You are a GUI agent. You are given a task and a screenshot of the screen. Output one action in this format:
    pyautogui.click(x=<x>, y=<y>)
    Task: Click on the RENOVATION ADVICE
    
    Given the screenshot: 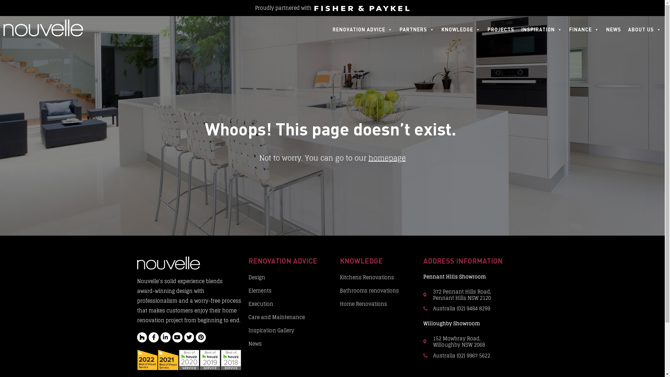 What is the action you would take?
    pyautogui.click(x=363, y=30)
    